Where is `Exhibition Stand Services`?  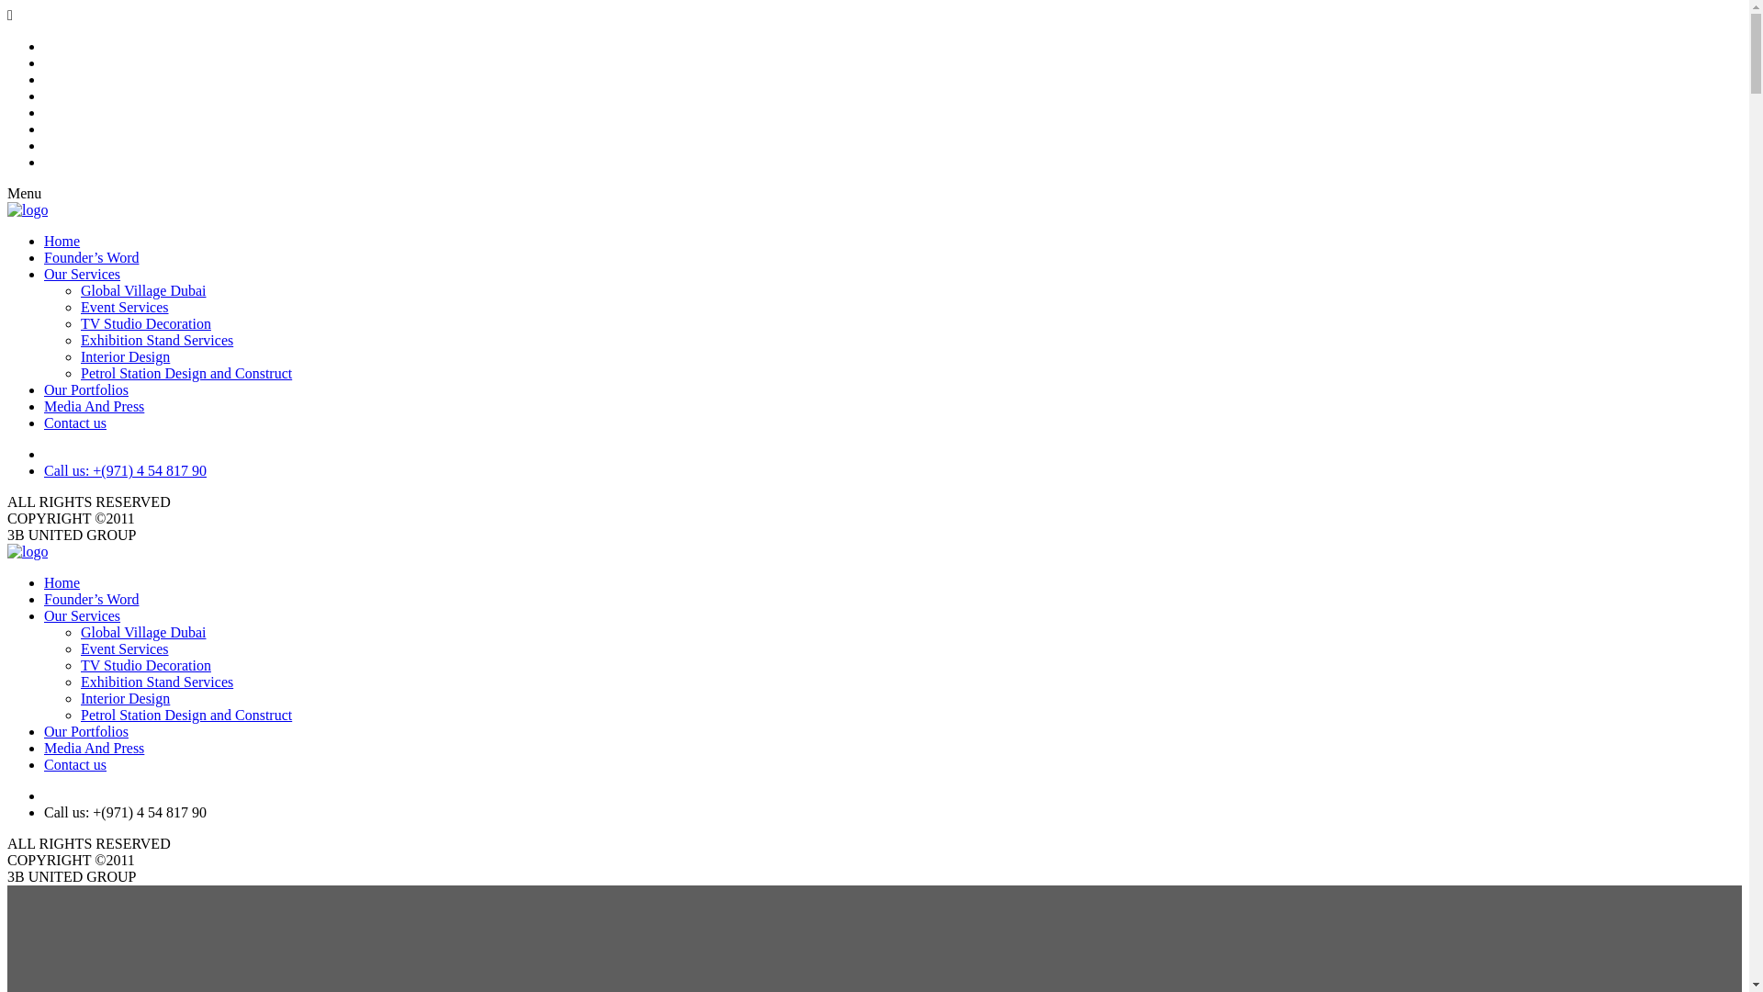
Exhibition Stand Services is located at coordinates (157, 682).